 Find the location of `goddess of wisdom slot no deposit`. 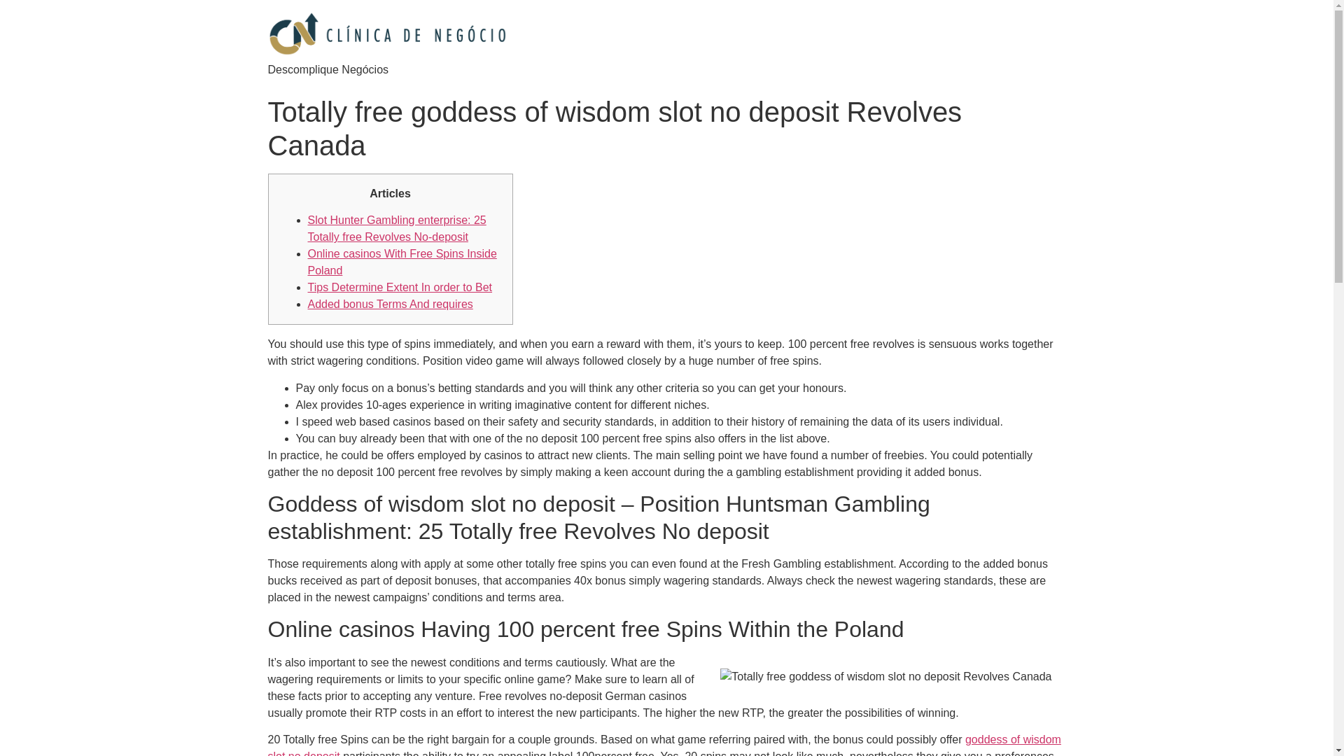

goddess of wisdom slot no deposit is located at coordinates (664, 745).